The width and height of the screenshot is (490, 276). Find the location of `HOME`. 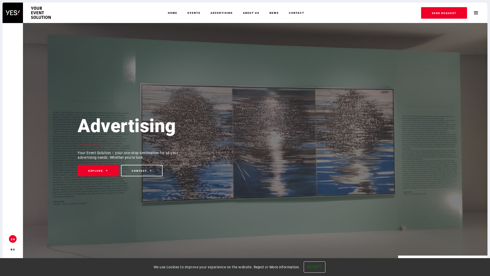

HOME is located at coordinates (173, 13).